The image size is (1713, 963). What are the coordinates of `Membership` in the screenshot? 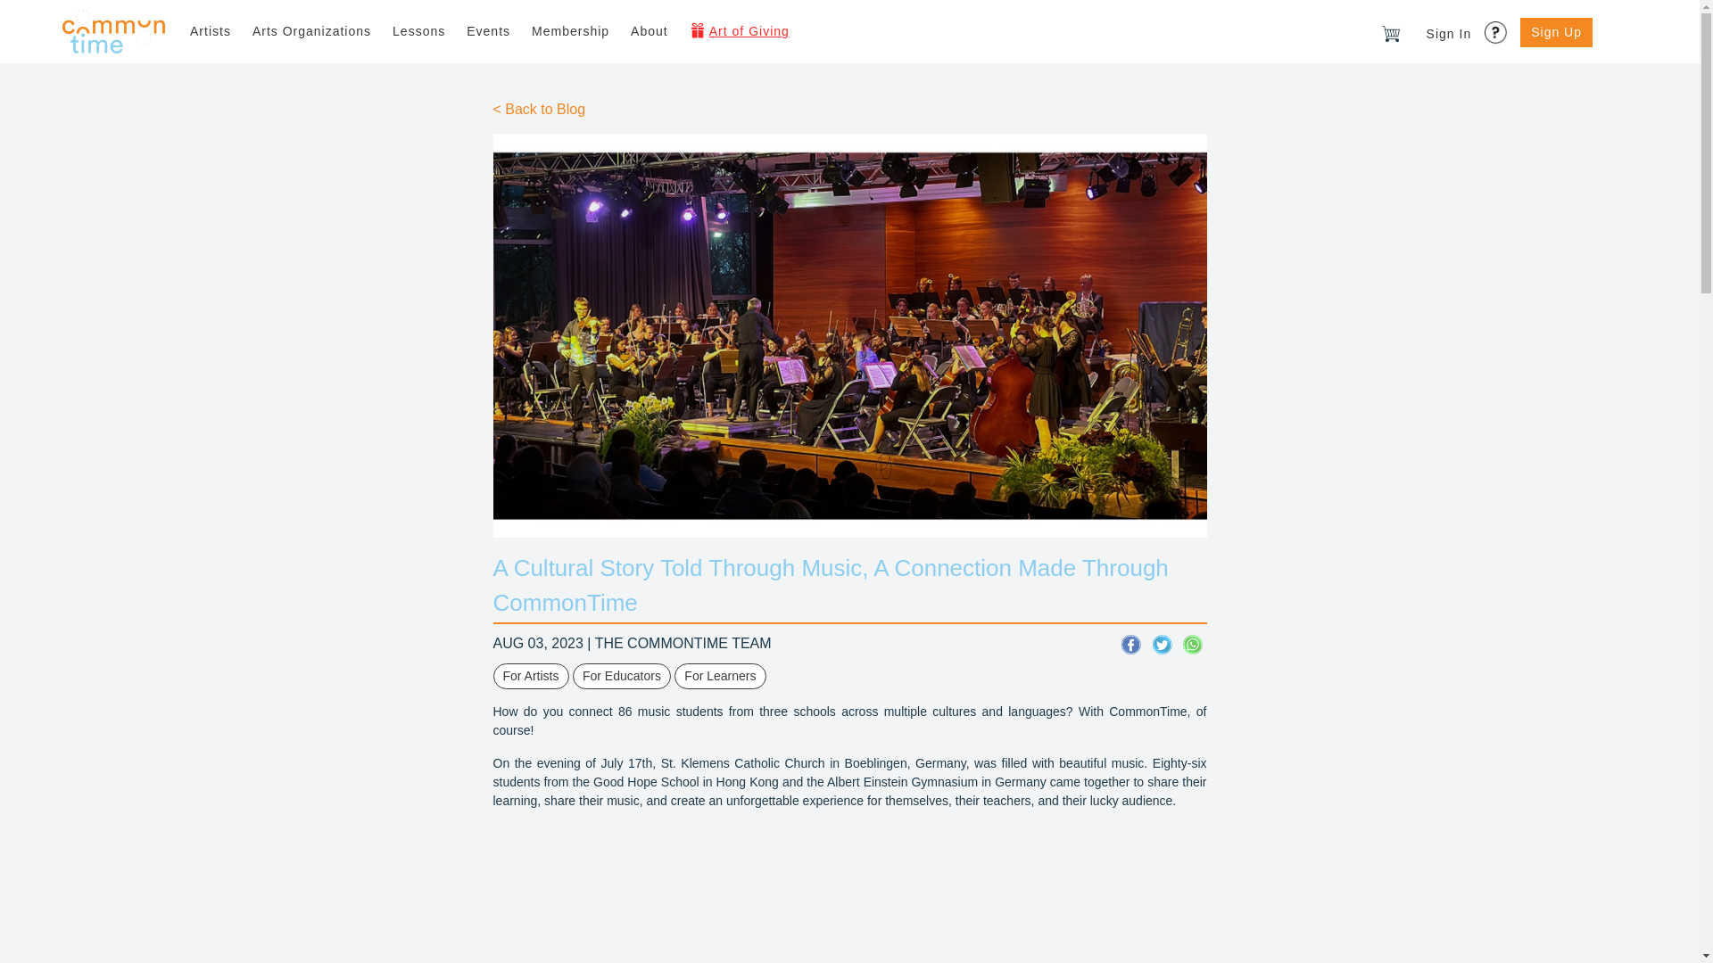 It's located at (570, 32).